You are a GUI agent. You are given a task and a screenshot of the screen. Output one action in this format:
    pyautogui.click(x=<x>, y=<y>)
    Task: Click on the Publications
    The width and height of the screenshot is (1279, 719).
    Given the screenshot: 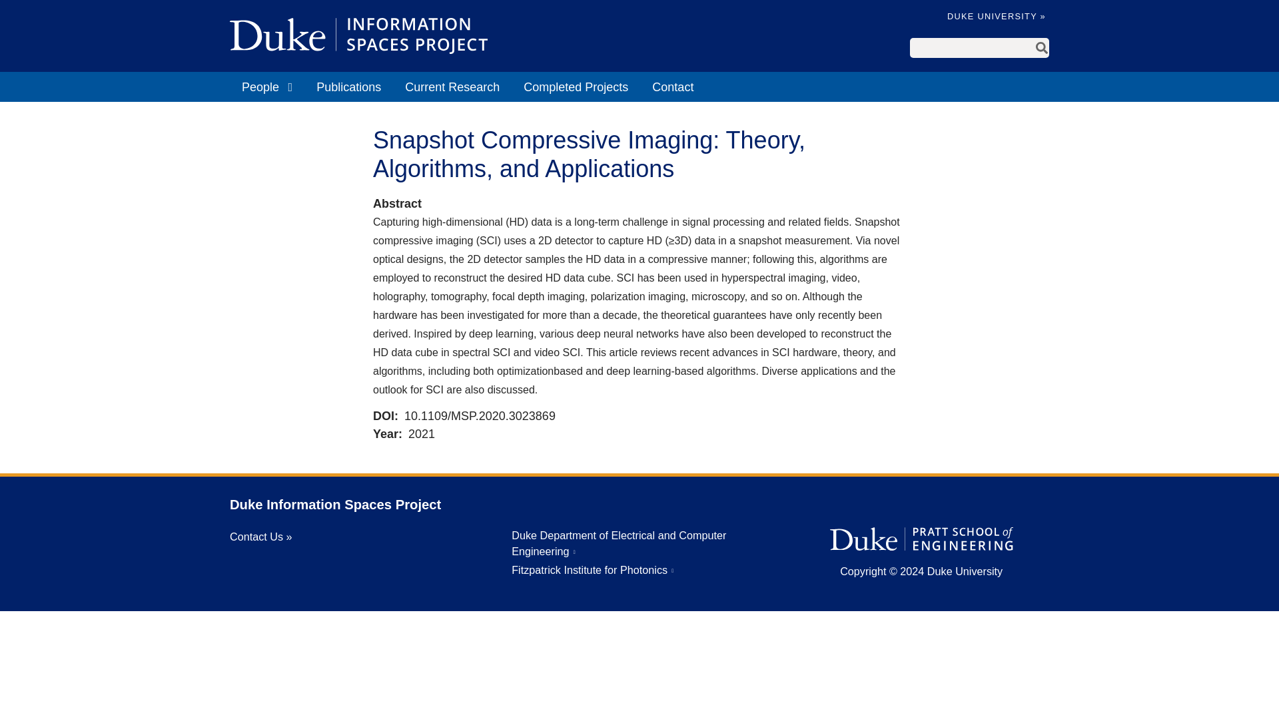 What is the action you would take?
    pyautogui.click(x=348, y=87)
    